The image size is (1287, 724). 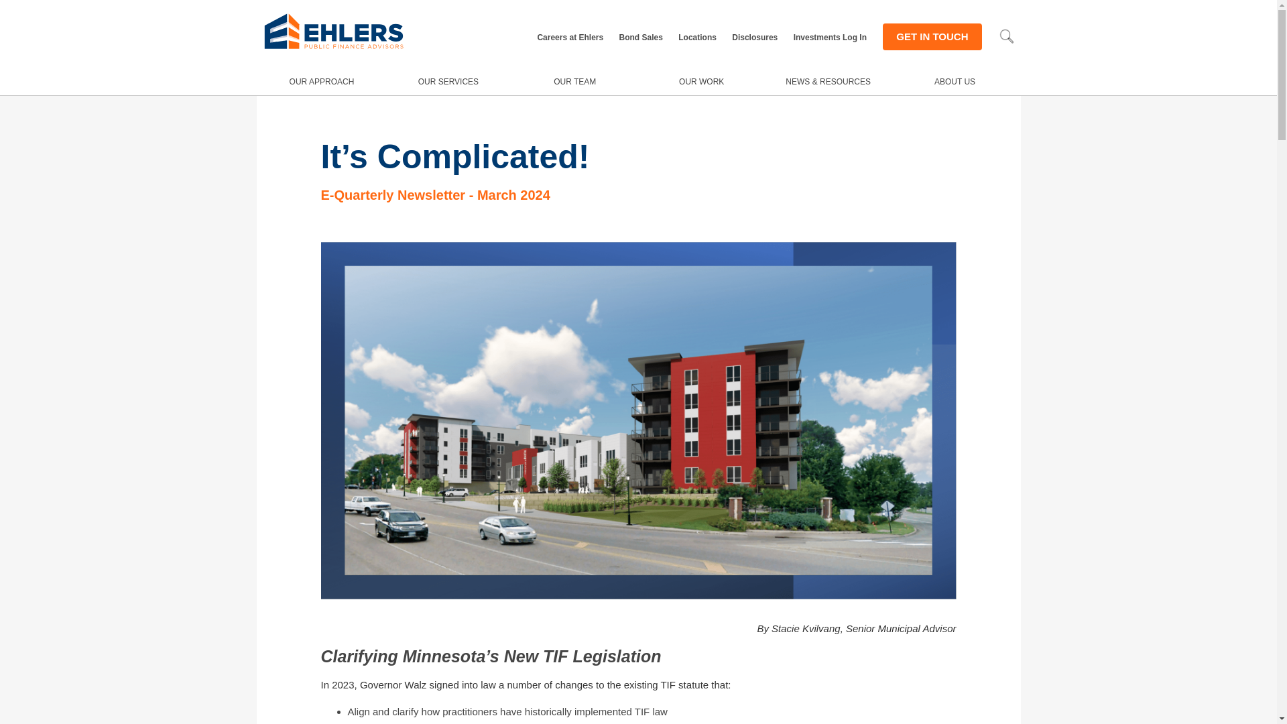 I want to click on OUR TEAM, so click(x=574, y=81).